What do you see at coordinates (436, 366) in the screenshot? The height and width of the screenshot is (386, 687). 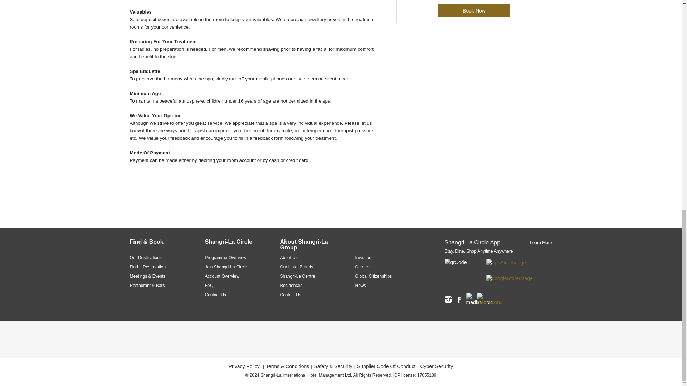 I see `Cyber Security` at bounding box center [436, 366].